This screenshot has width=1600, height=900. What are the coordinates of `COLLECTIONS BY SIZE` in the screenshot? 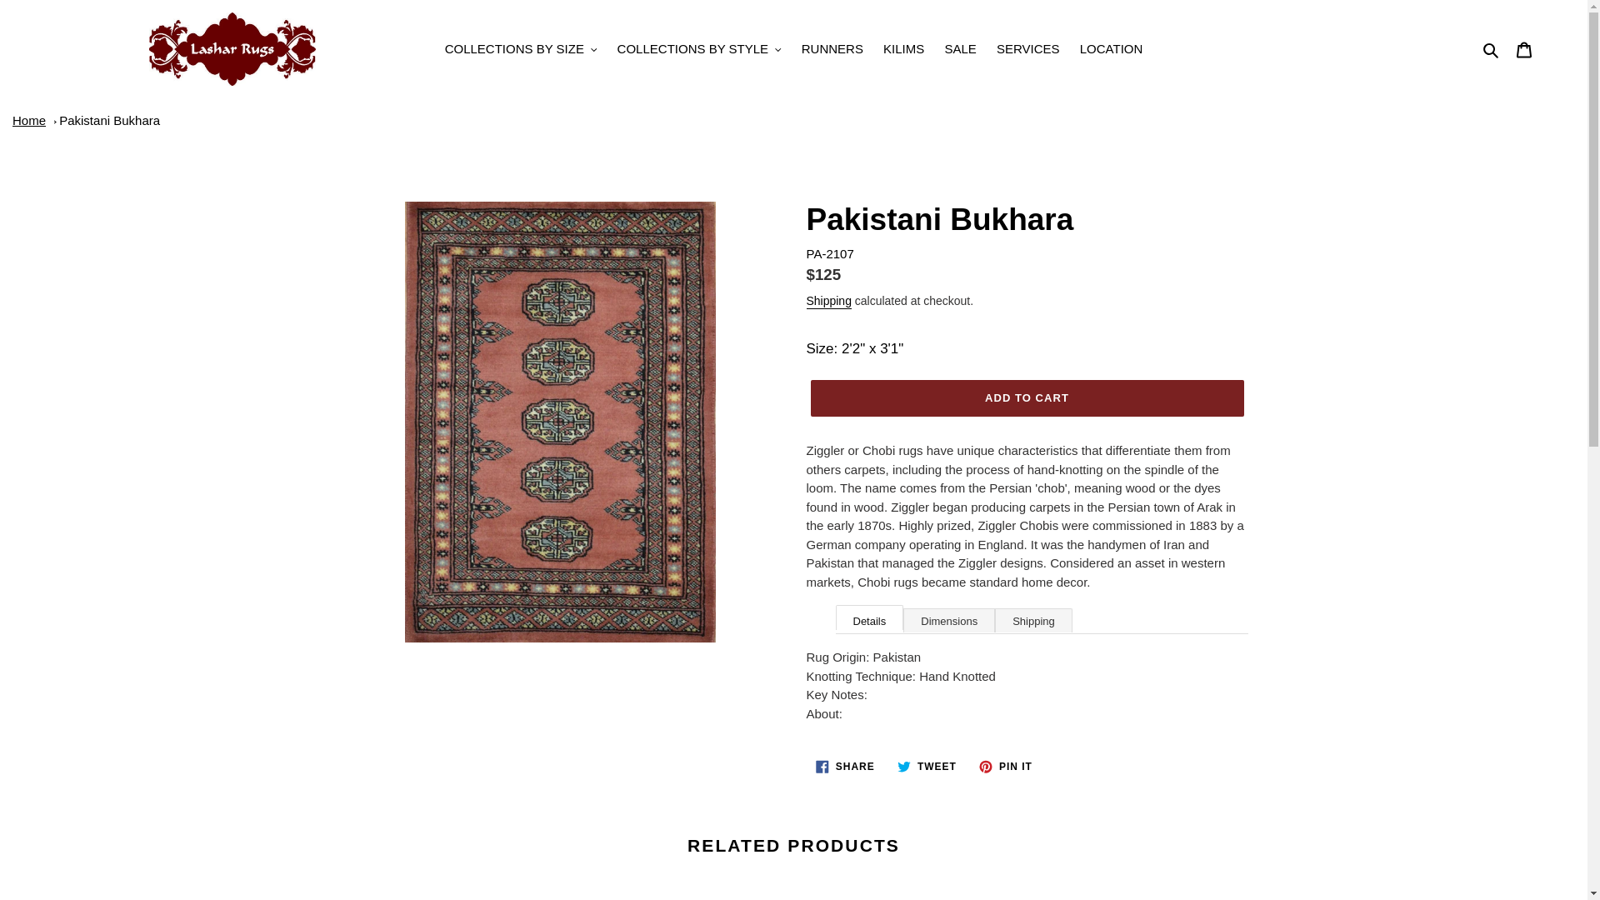 It's located at (522, 50).